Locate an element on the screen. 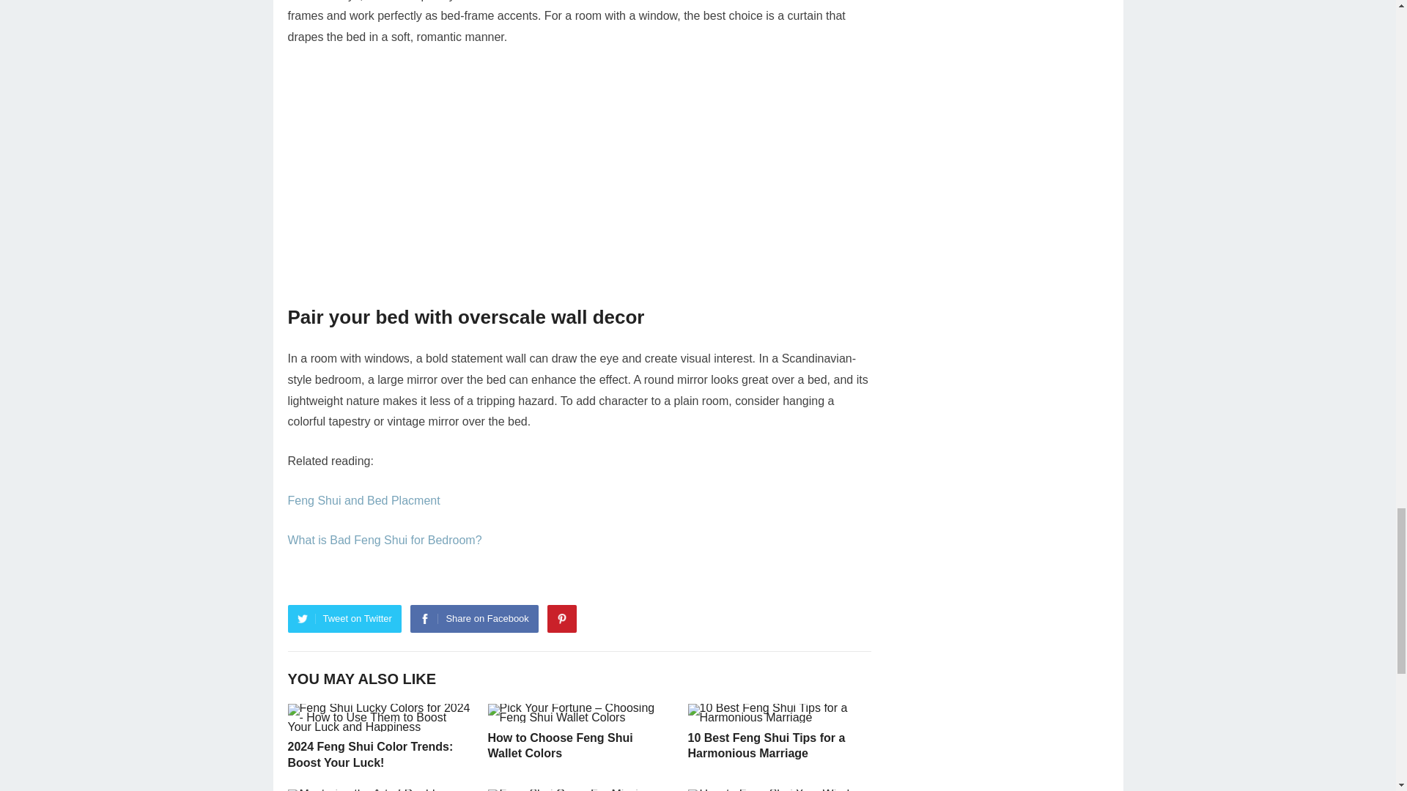 The height and width of the screenshot is (791, 1407). 2024 Feng Shui Color Trends: Boost Your Luck! 8 is located at coordinates (378, 718).